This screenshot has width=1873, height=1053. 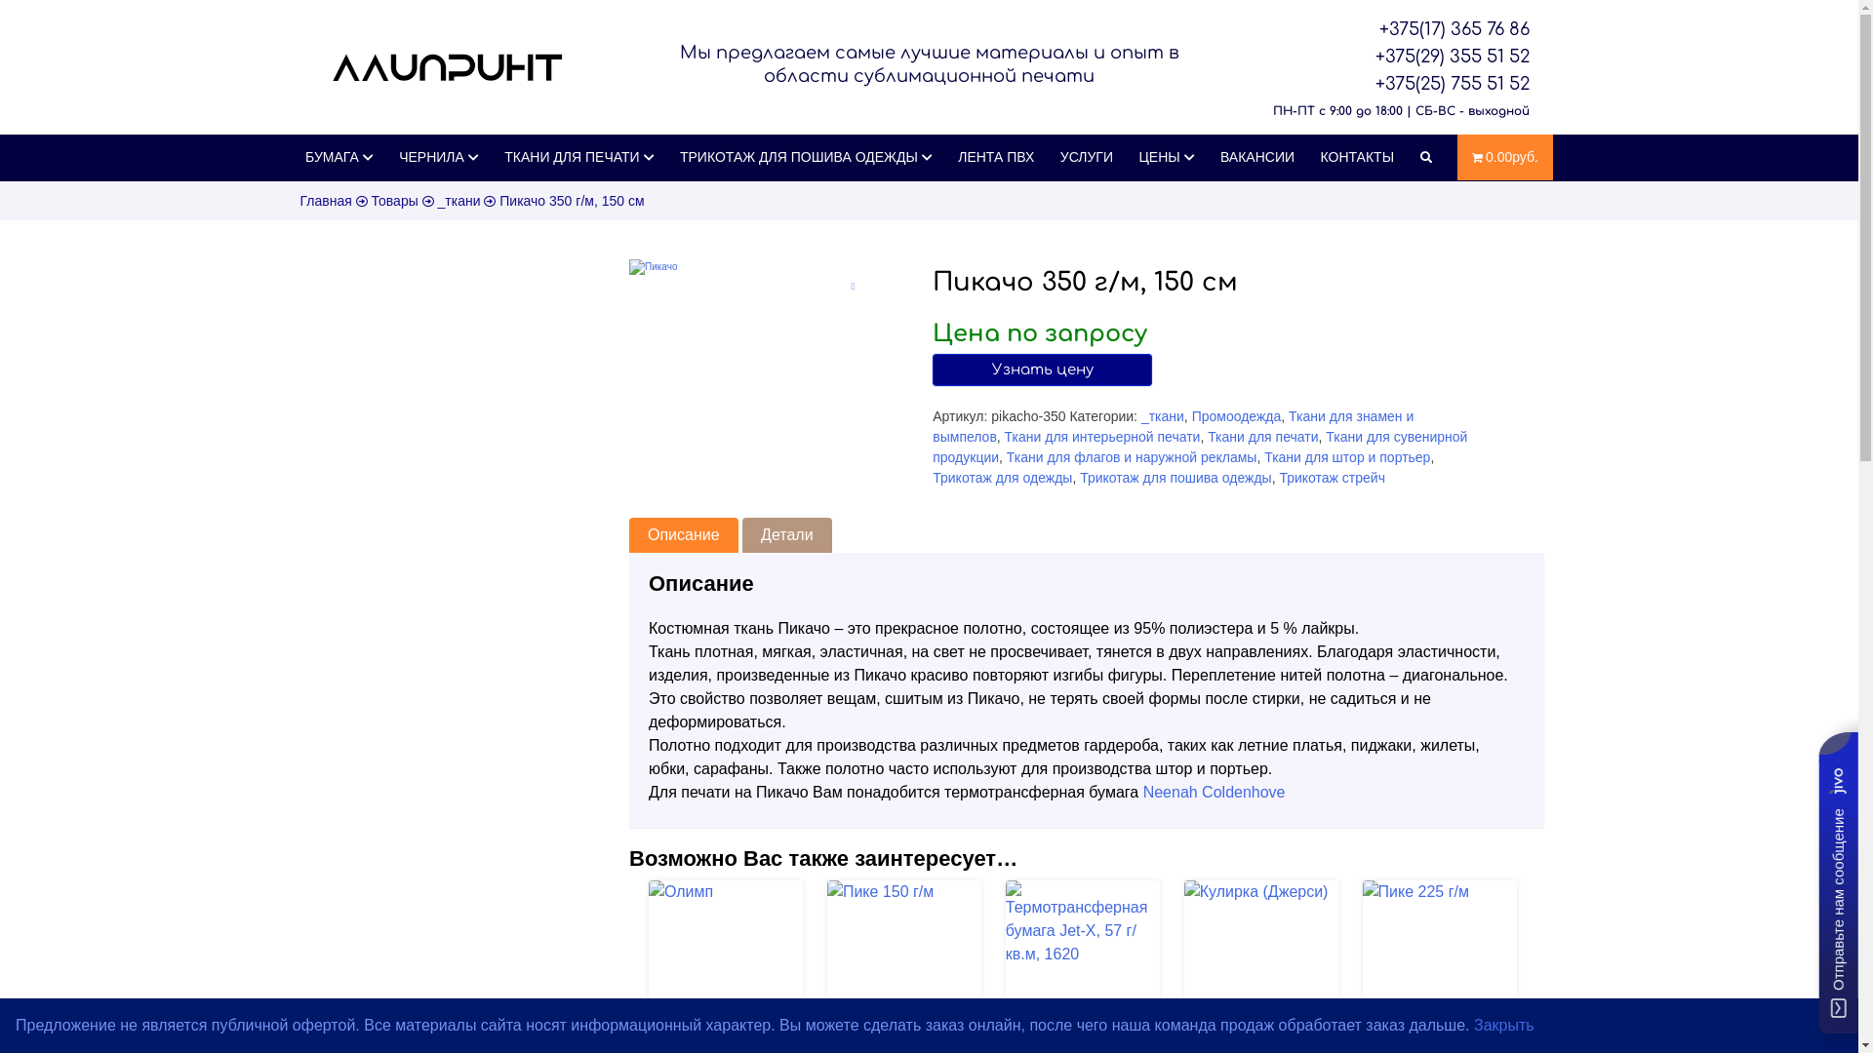 What do you see at coordinates (1389, 57) in the screenshot?
I see `+375(29) 355 51 52` at bounding box center [1389, 57].